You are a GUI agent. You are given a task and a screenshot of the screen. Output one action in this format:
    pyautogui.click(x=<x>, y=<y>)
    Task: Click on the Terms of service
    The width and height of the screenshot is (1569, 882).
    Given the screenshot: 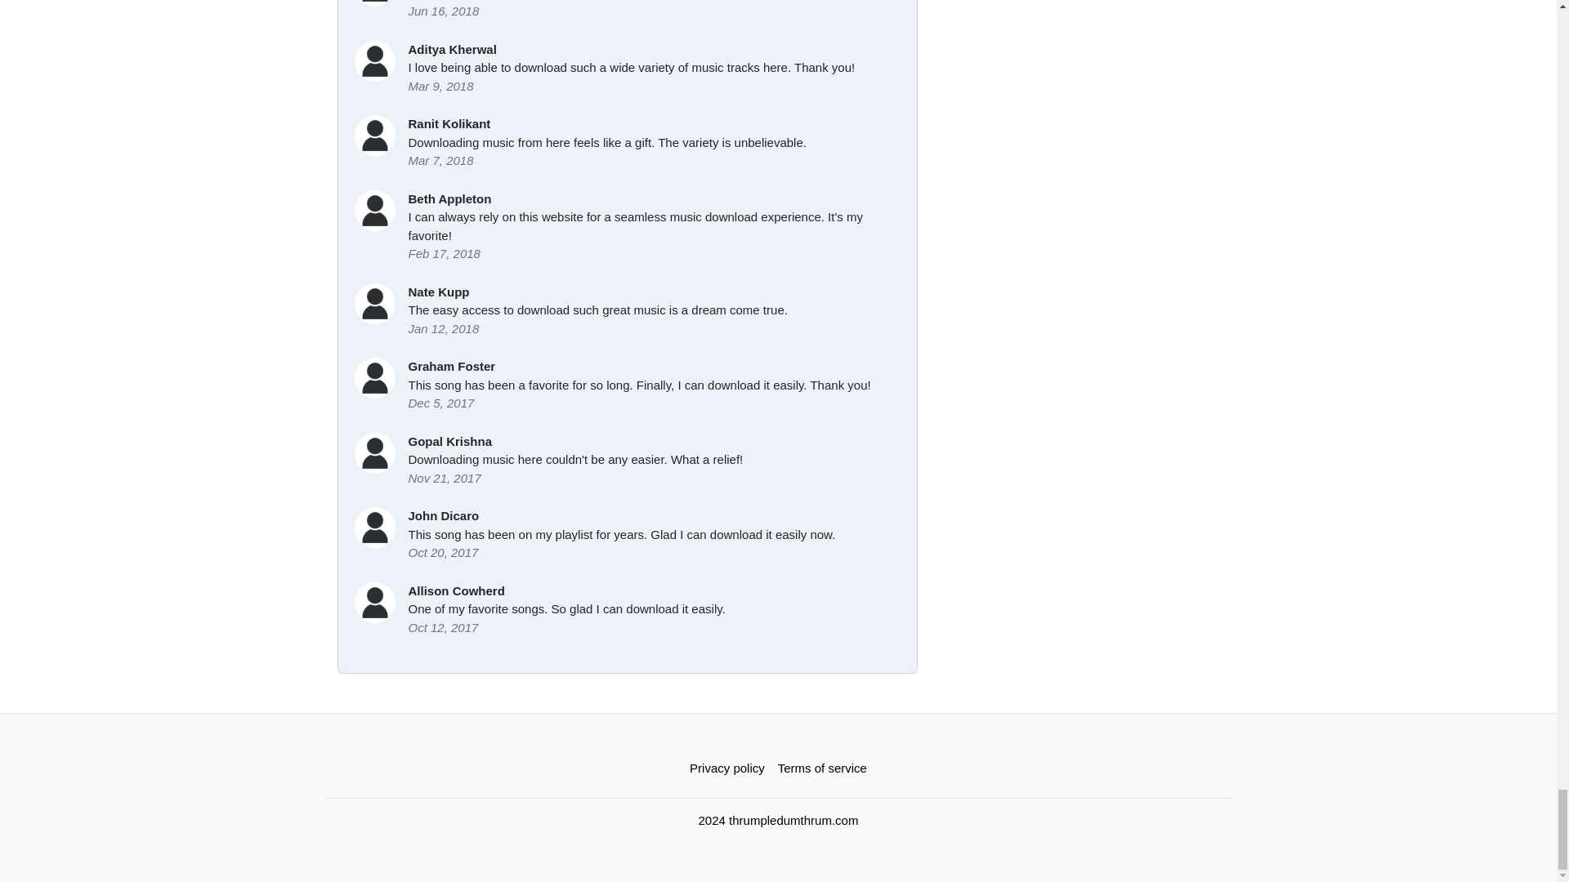 What is the action you would take?
    pyautogui.click(x=822, y=769)
    